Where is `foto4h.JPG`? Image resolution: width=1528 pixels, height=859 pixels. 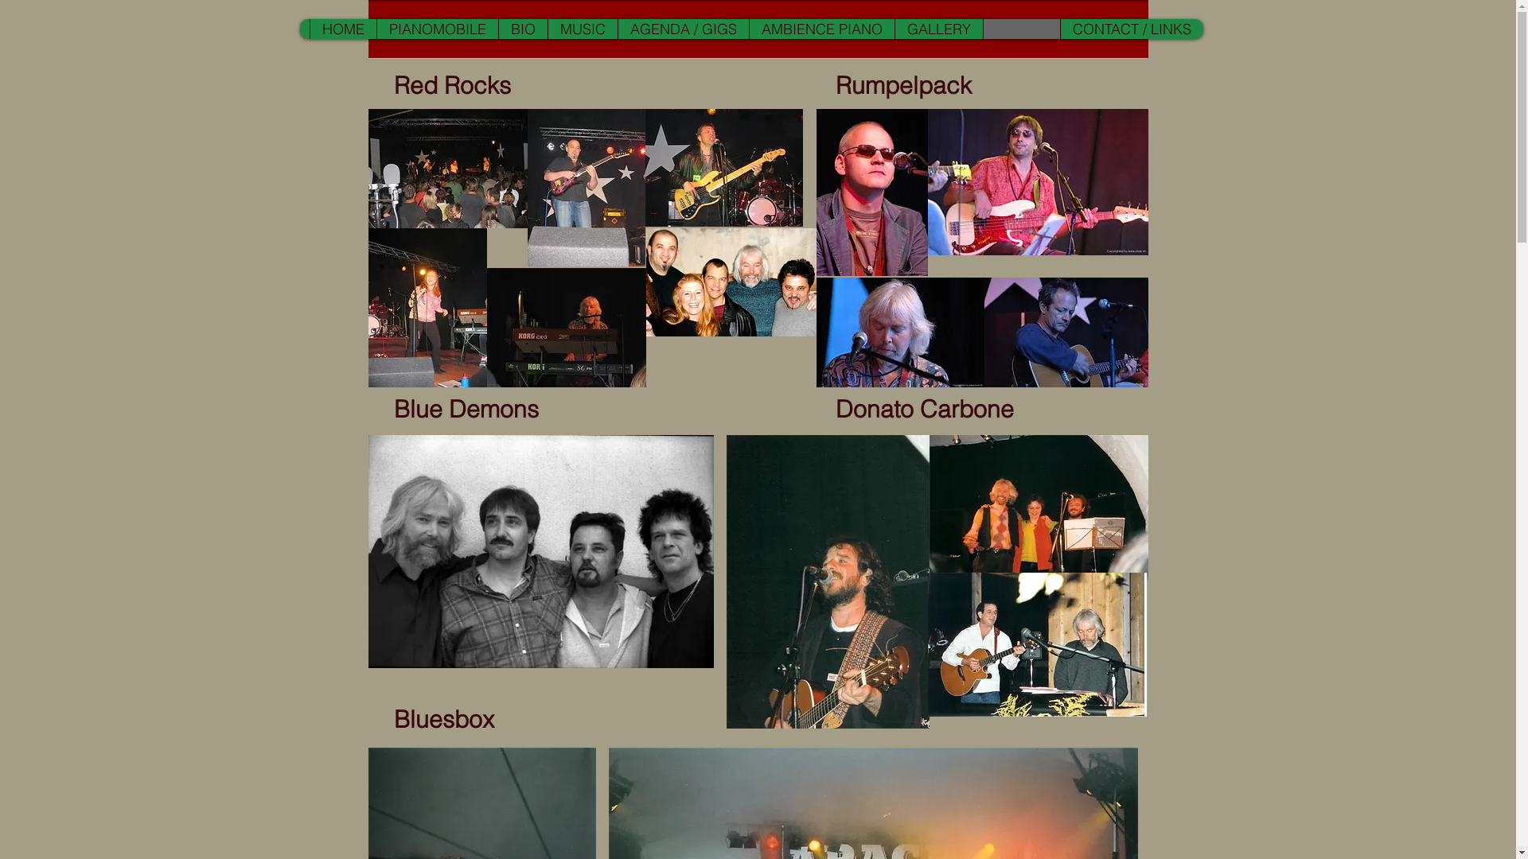 foto4h.JPG is located at coordinates (723, 168).